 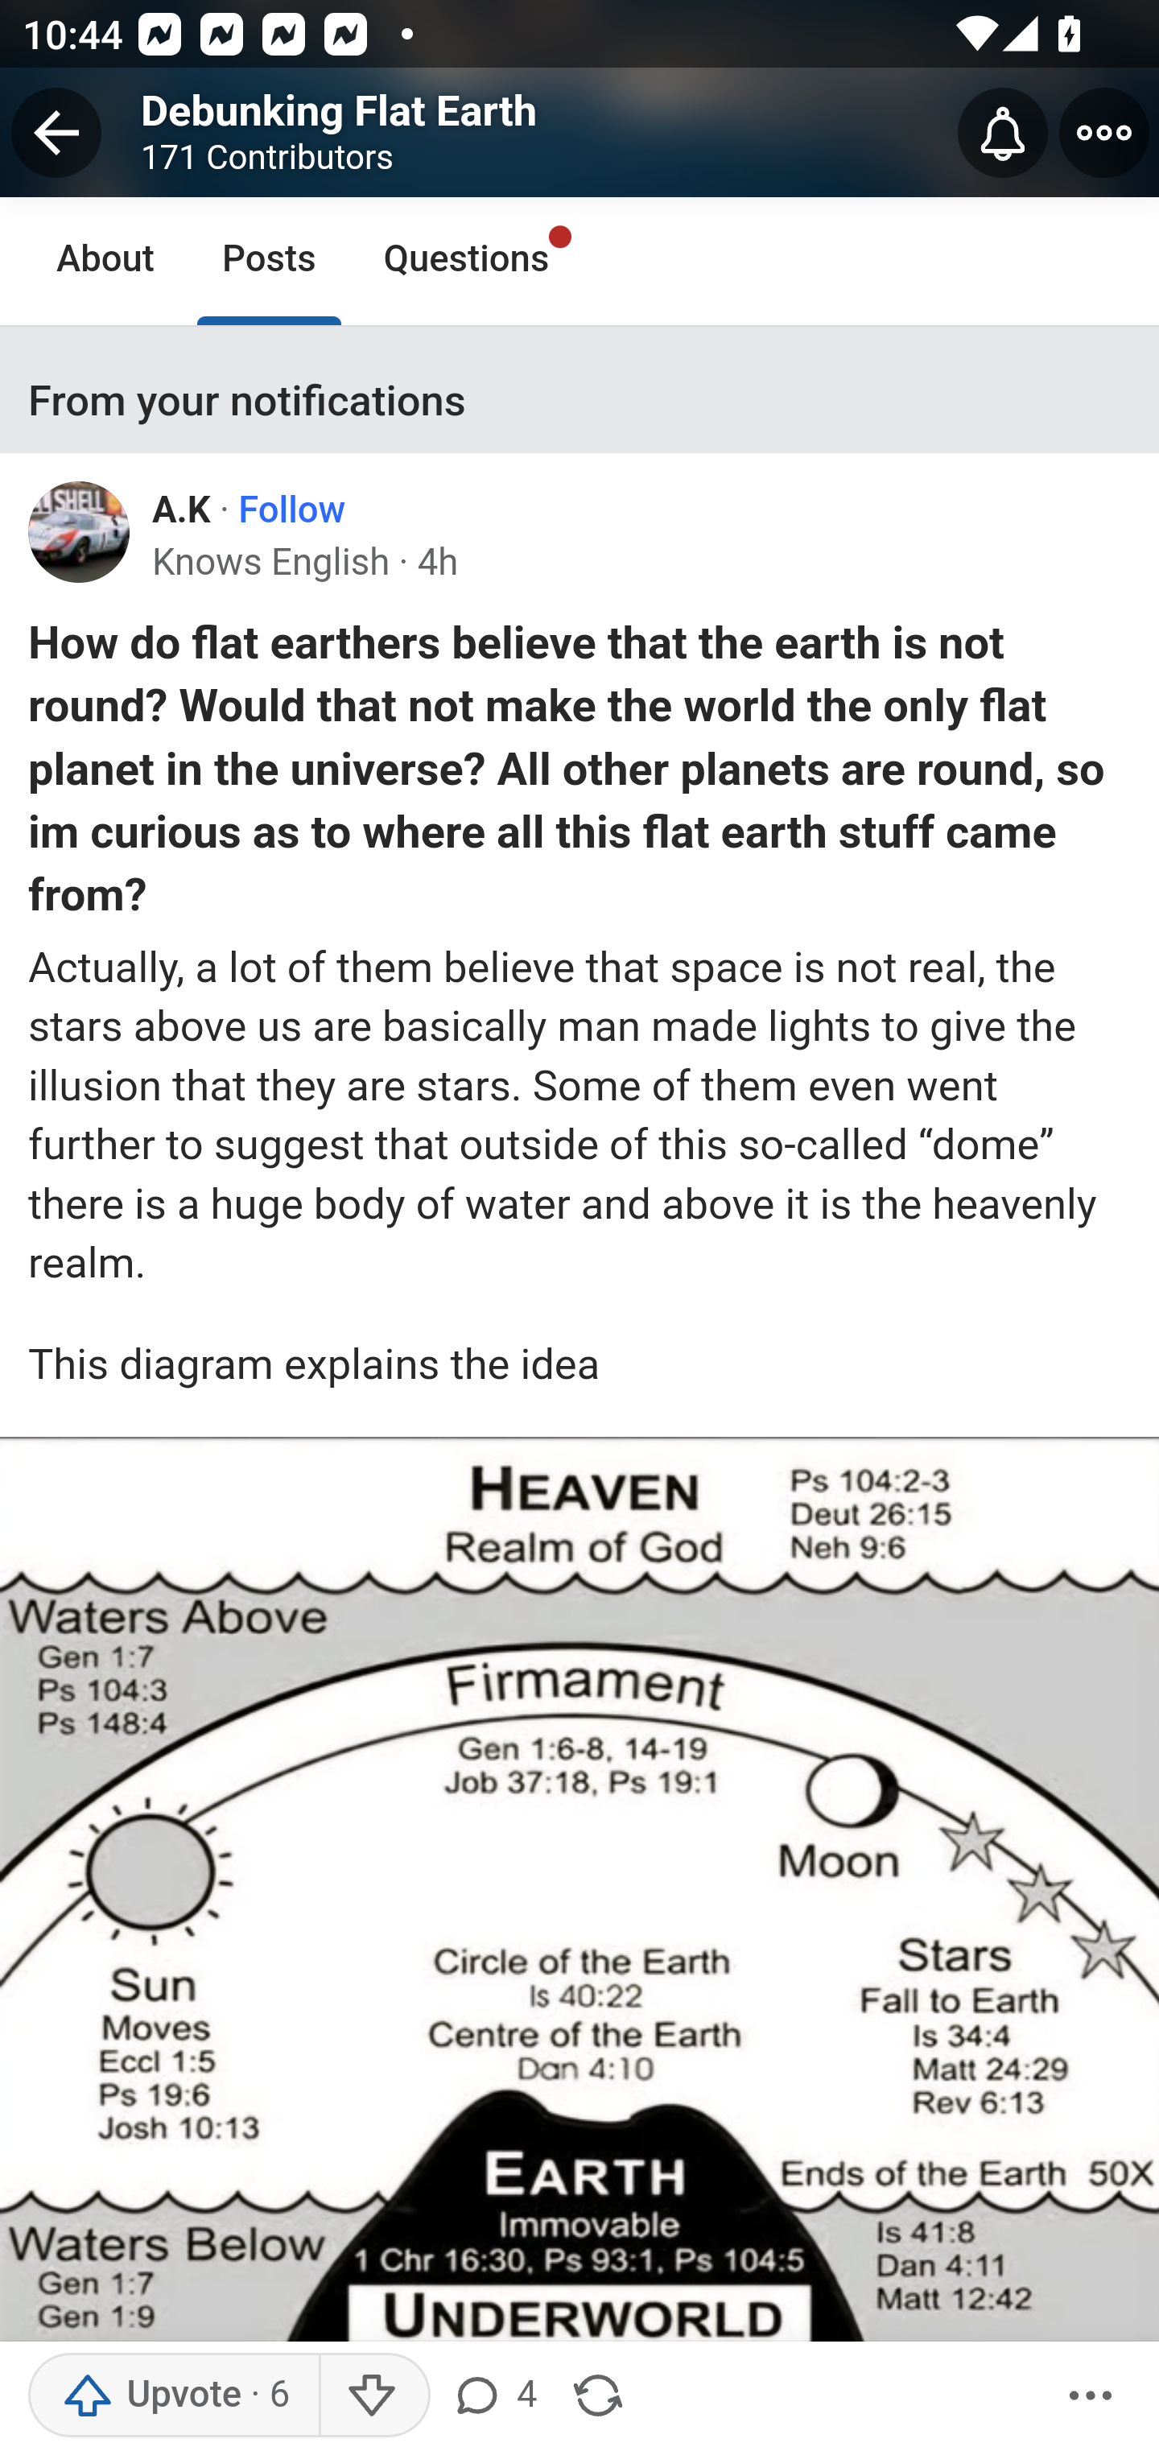 I want to click on Me Notifications Search, so click(x=579, y=130).